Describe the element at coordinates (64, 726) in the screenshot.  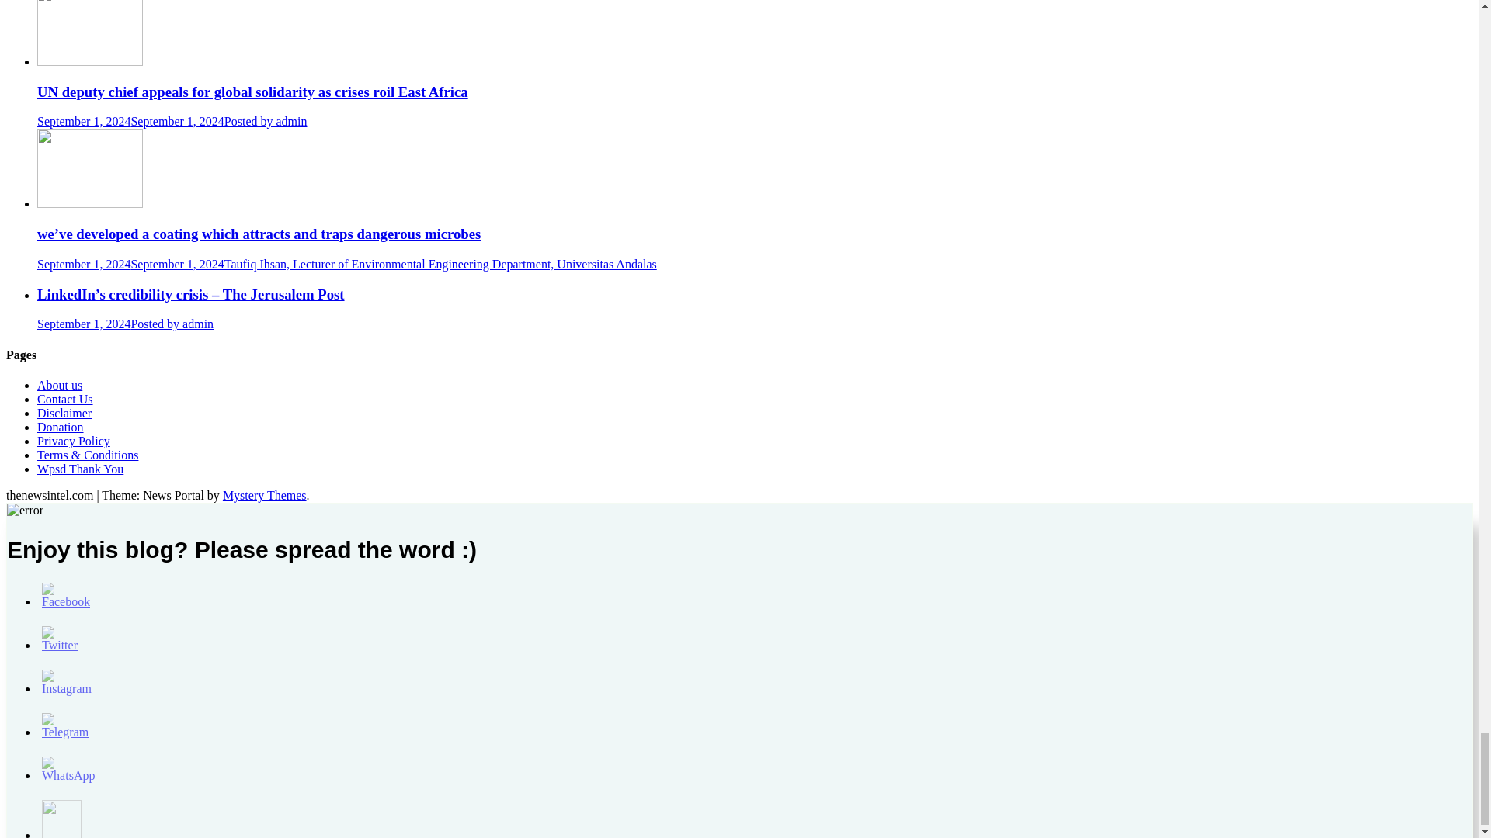
I see `Telegram` at that location.